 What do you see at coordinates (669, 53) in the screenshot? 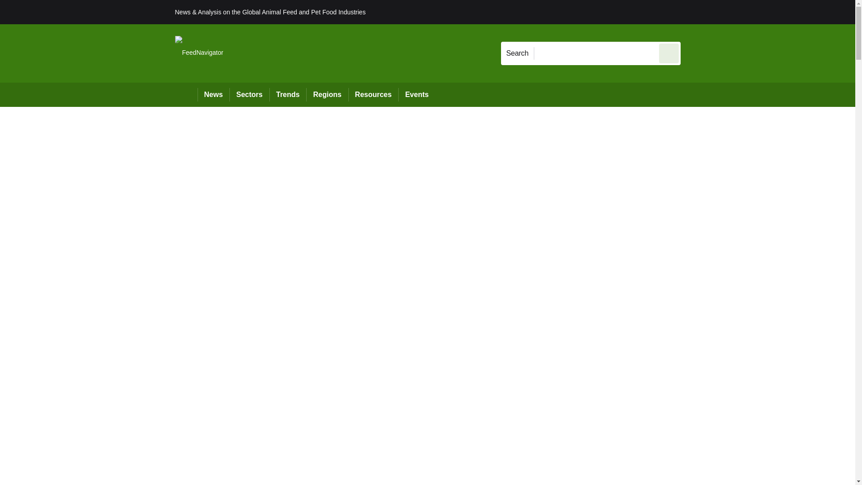
I see `Send` at bounding box center [669, 53].